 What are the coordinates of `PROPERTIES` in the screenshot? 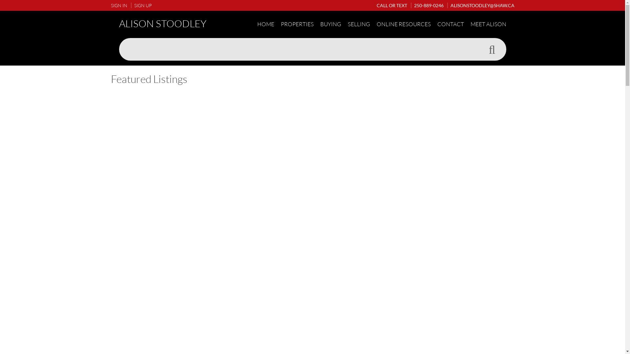 It's located at (297, 24).